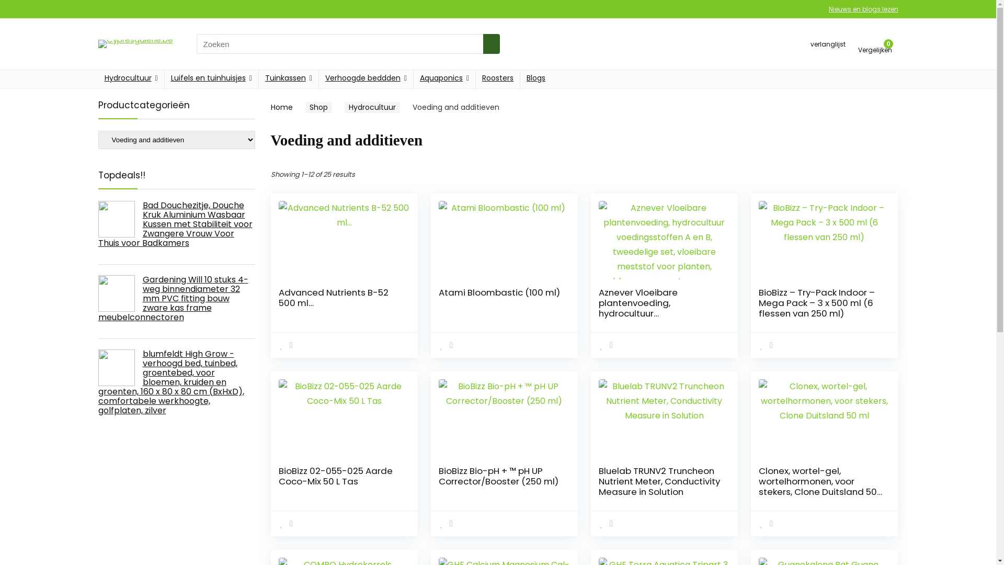 Image resolution: width=1004 pixels, height=565 pixels. Describe the element at coordinates (282, 107) in the screenshot. I see `Home` at that location.